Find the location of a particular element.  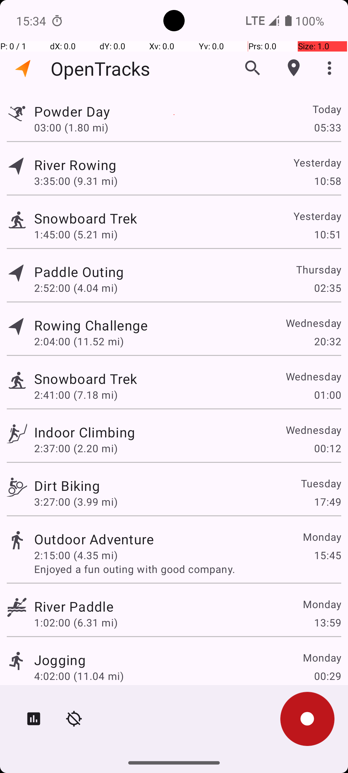

17:49 is located at coordinates (327, 502).